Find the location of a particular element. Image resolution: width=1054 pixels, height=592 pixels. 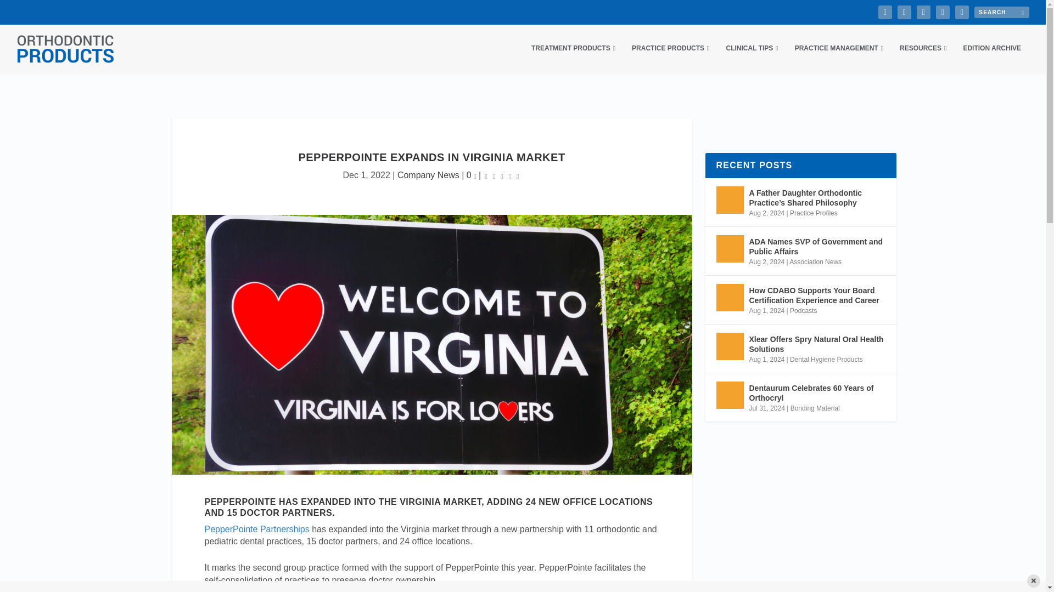

Search for: is located at coordinates (1001, 12).